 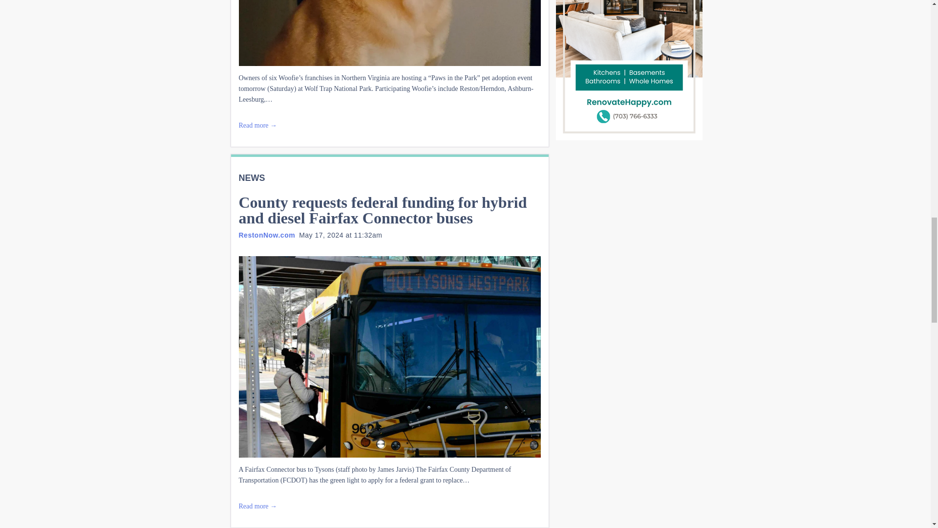 What do you see at coordinates (267, 235) in the screenshot?
I see `Posts by RestonNow.com` at bounding box center [267, 235].